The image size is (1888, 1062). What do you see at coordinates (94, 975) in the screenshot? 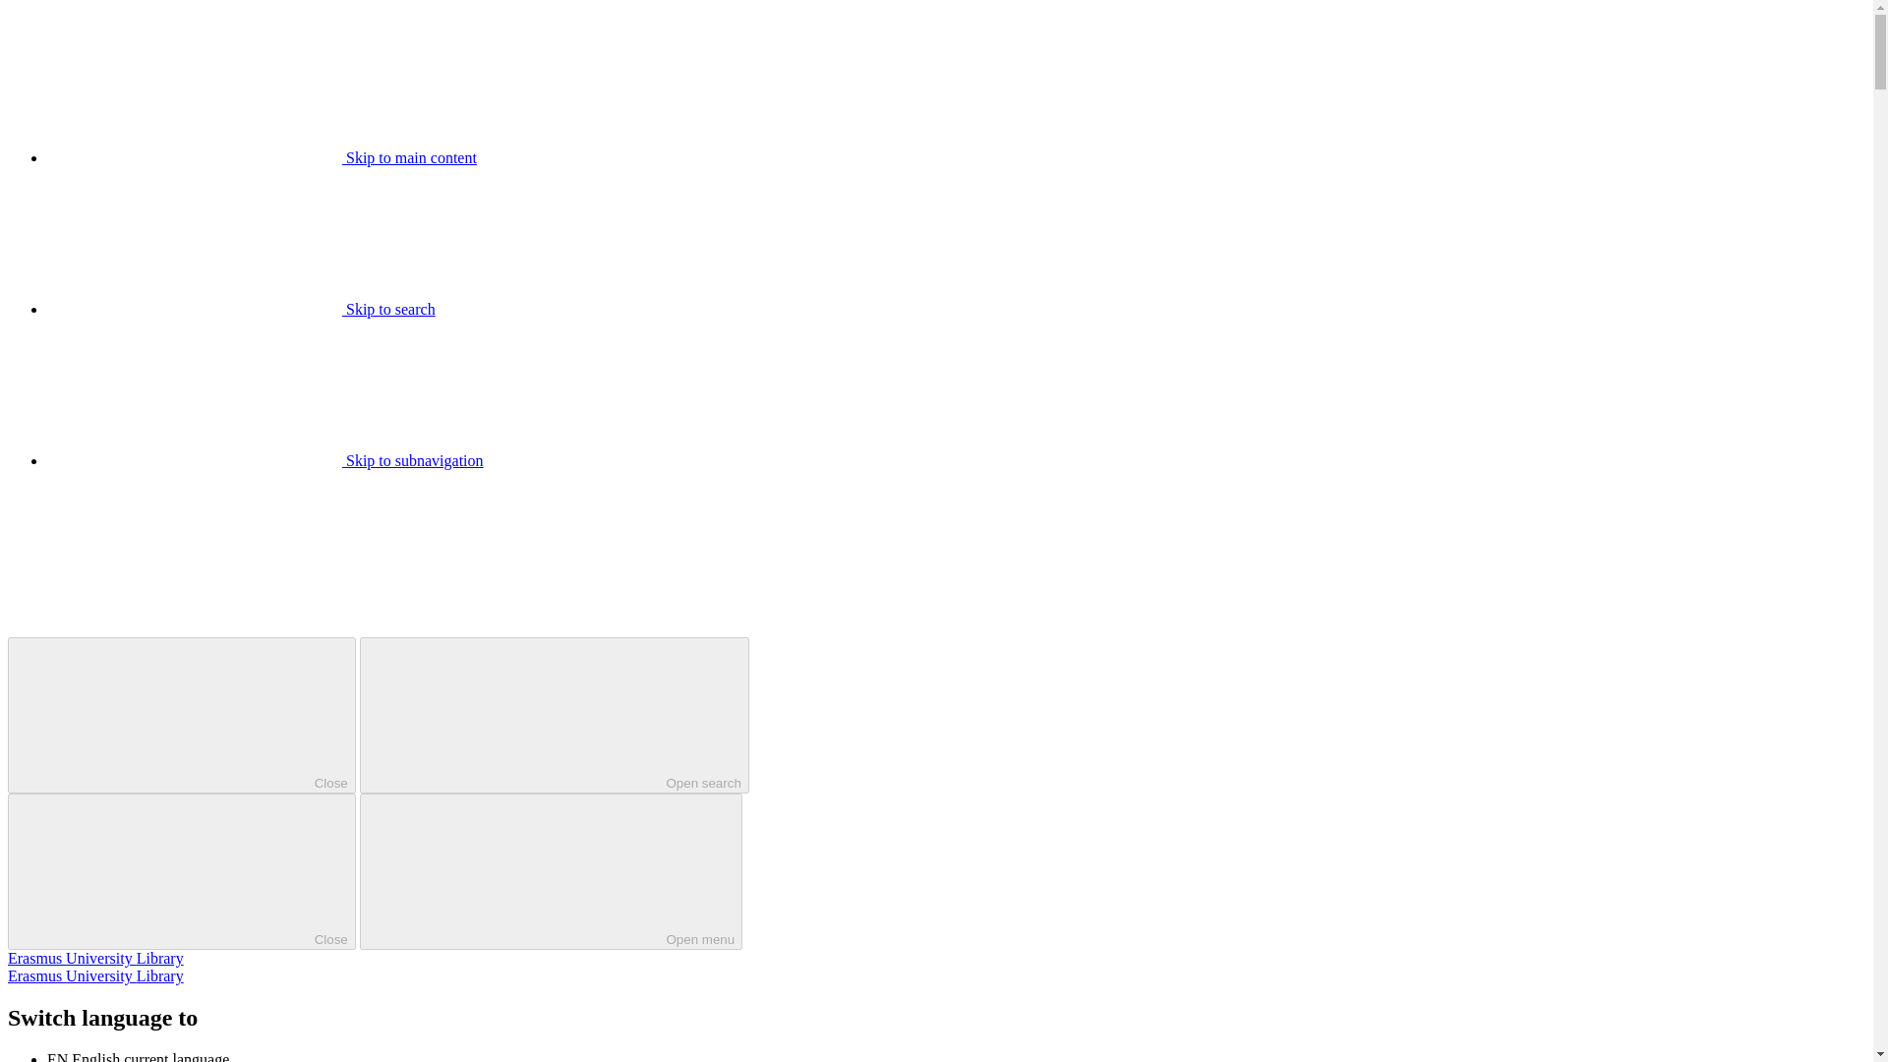
I see `Erasmus University Library` at bounding box center [94, 975].